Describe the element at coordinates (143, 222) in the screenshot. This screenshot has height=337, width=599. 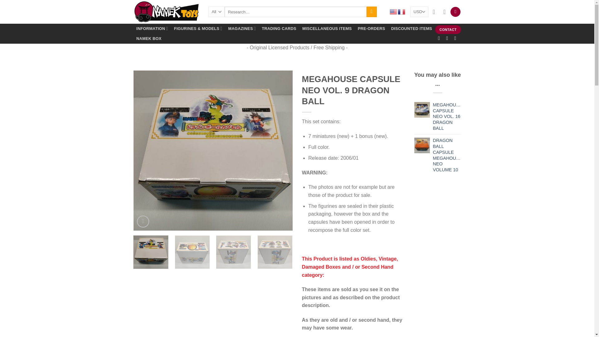
I see `Zoom` at that location.